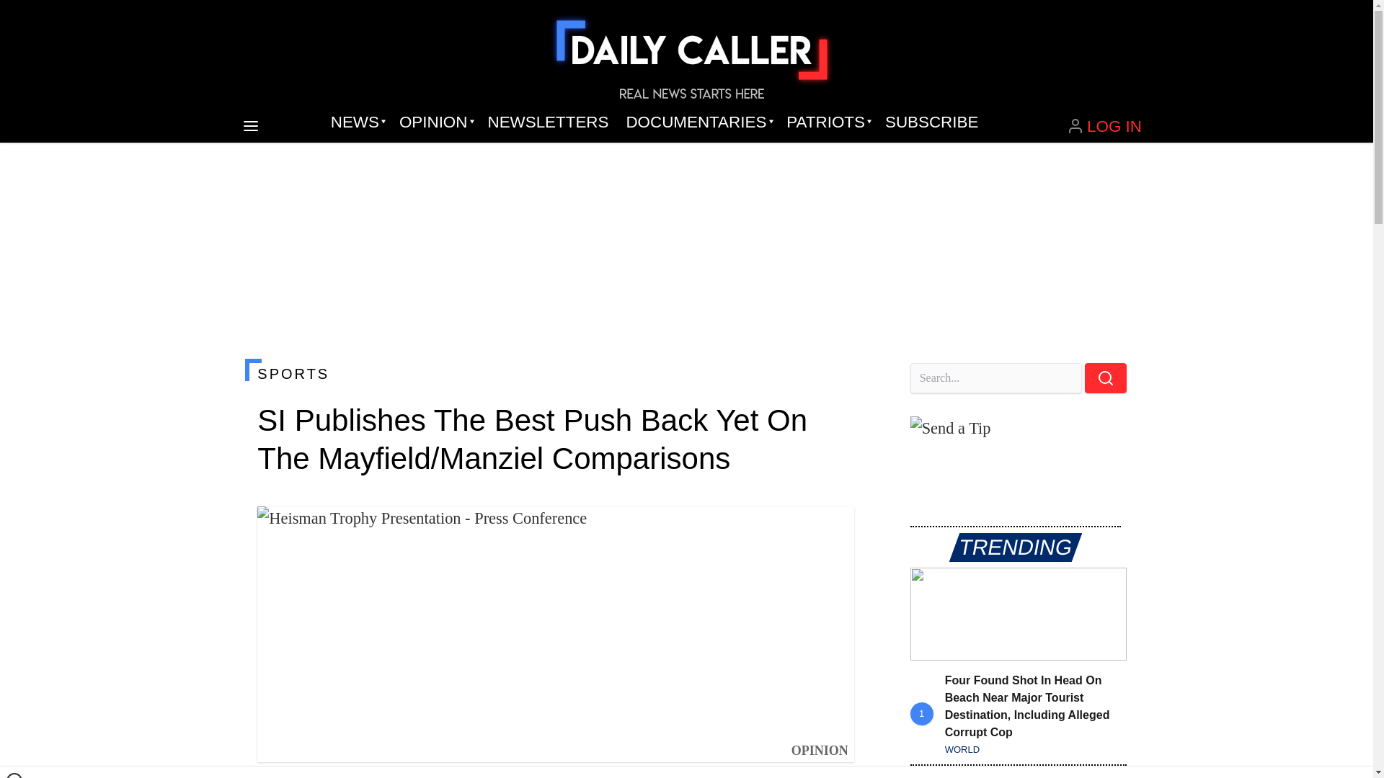  I want to click on SUBSCRIBE, so click(931, 122).